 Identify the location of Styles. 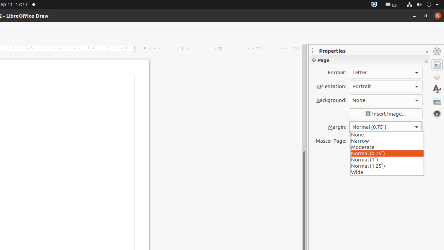
(437, 89).